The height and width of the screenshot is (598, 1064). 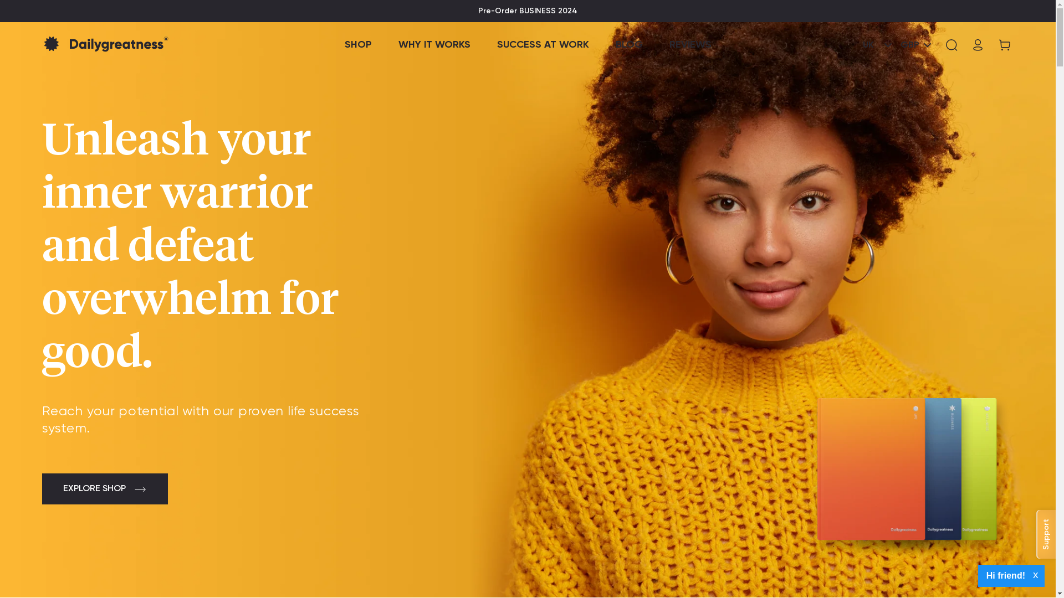 What do you see at coordinates (434, 45) in the screenshot?
I see `WHY IT WORKS` at bounding box center [434, 45].